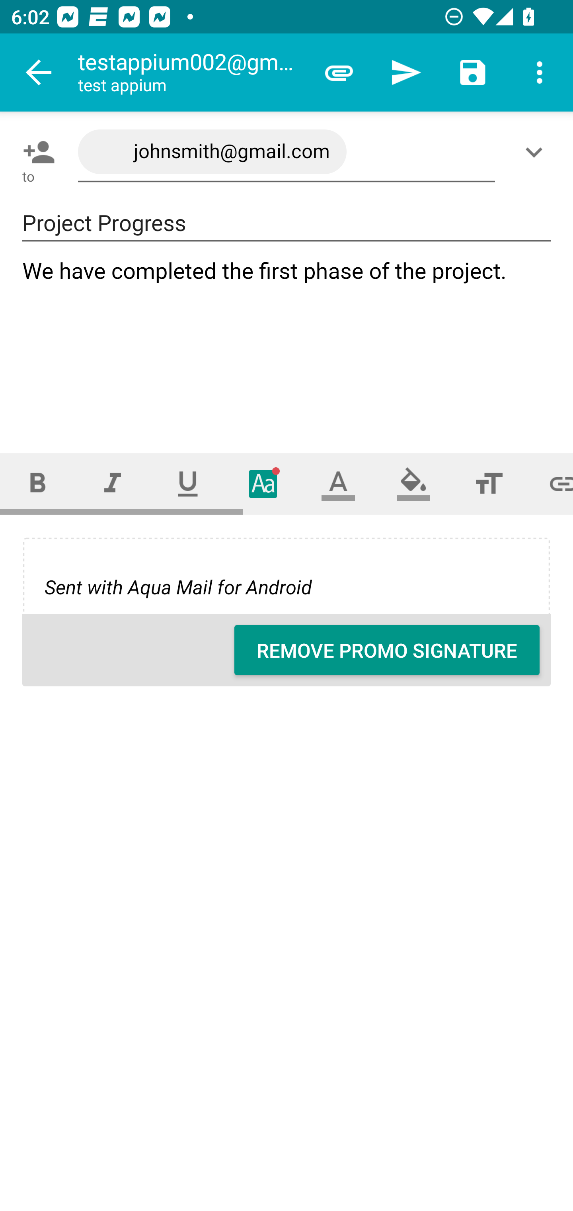 This screenshot has width=573, height=1211. What do you see at coordinates (540, 73) in the screenshot?
I see `More options` at bounding box center [540, 73].